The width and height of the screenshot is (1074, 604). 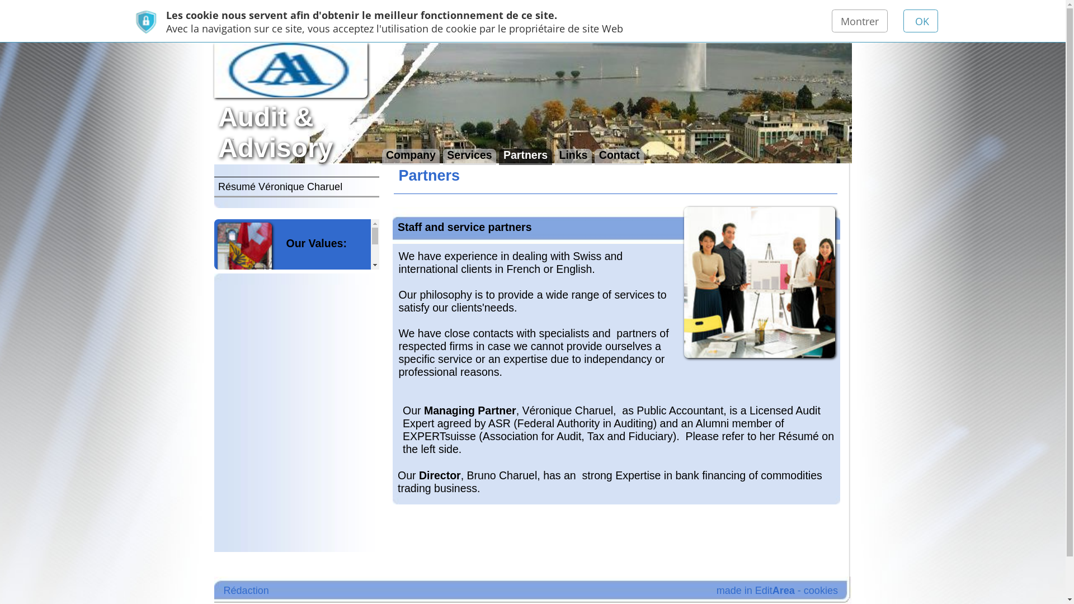 What do you see at coordinates (350, 105) in the screenshot?
I see `Partners` at bounding box center [350, 105].